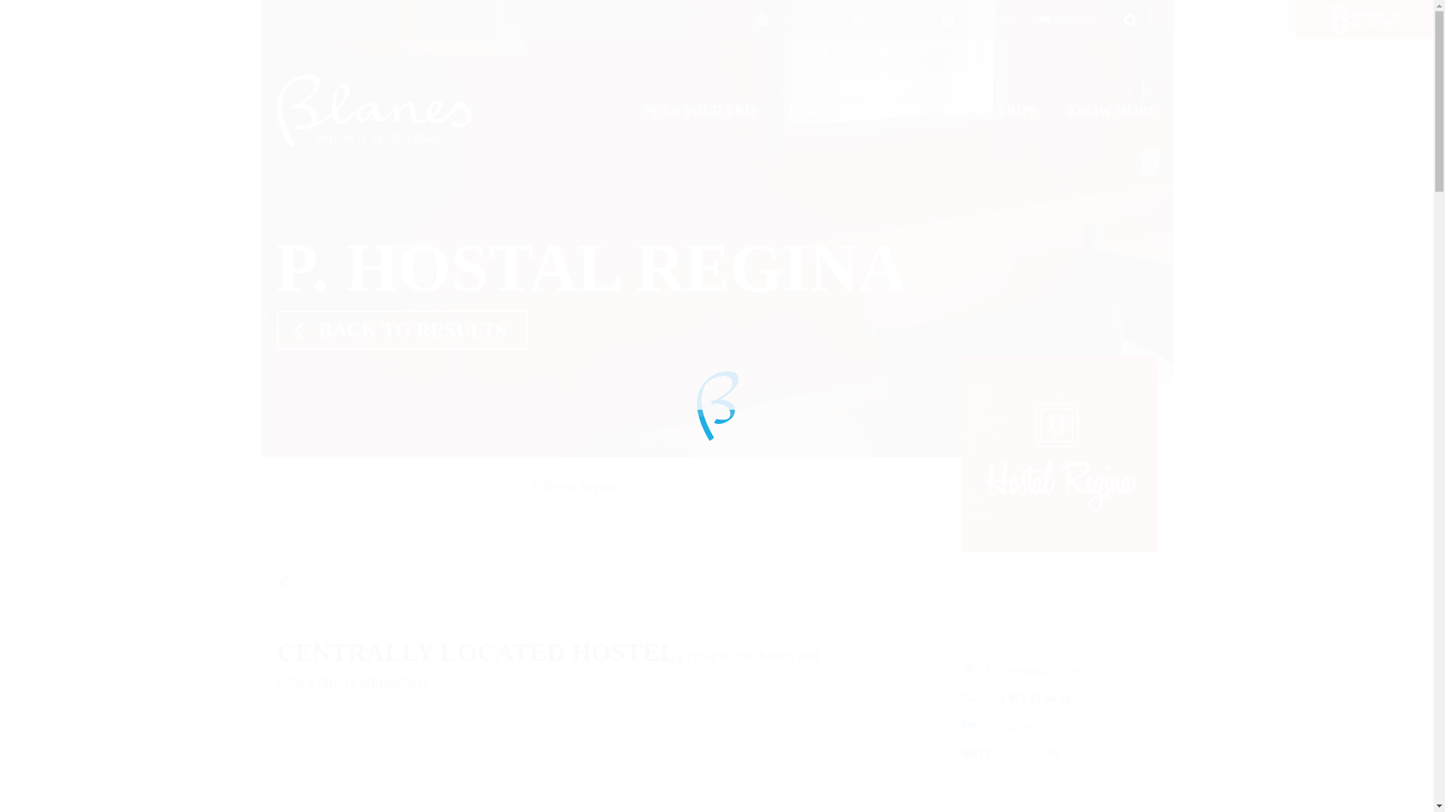  Describe the element at coordinates (992, 111) in the screenshot. I see `SHORT TRIPS` at that location.